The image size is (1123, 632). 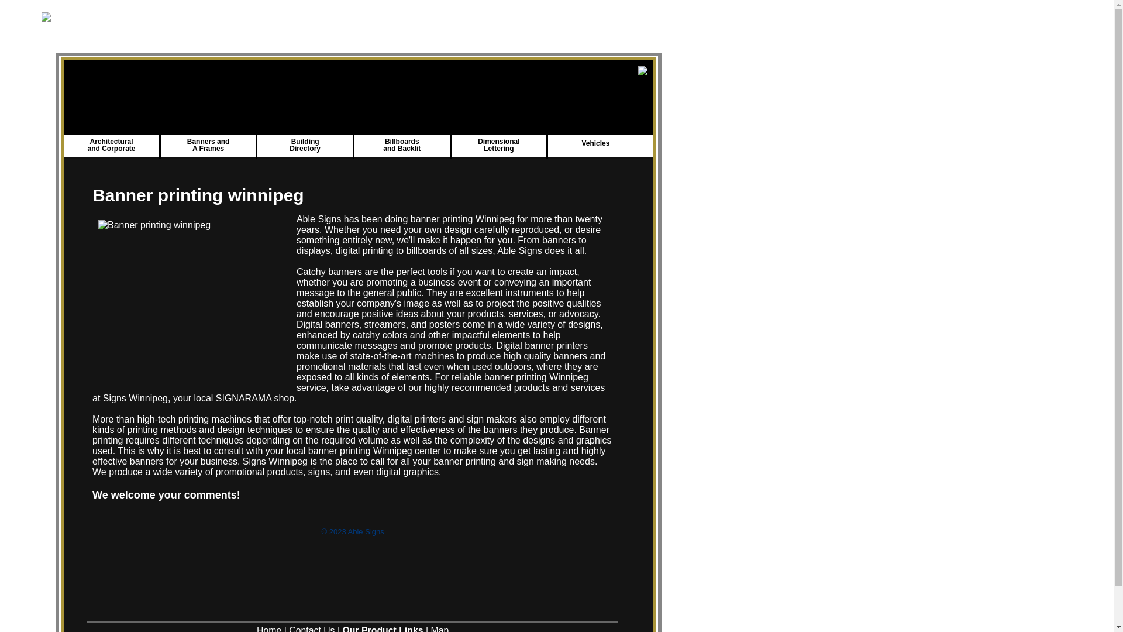 I want to click on Architectural
and Corporate, so click(x=112, y=145).